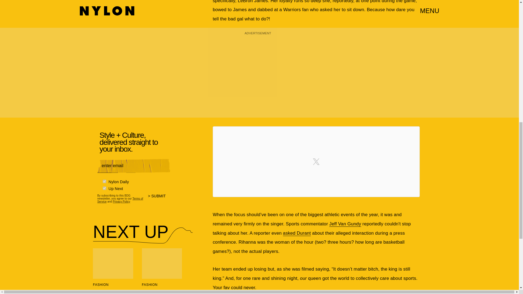  Describe the element at coordinates (120, 200) in the screenshot. I see `Terms of Service` at that location.